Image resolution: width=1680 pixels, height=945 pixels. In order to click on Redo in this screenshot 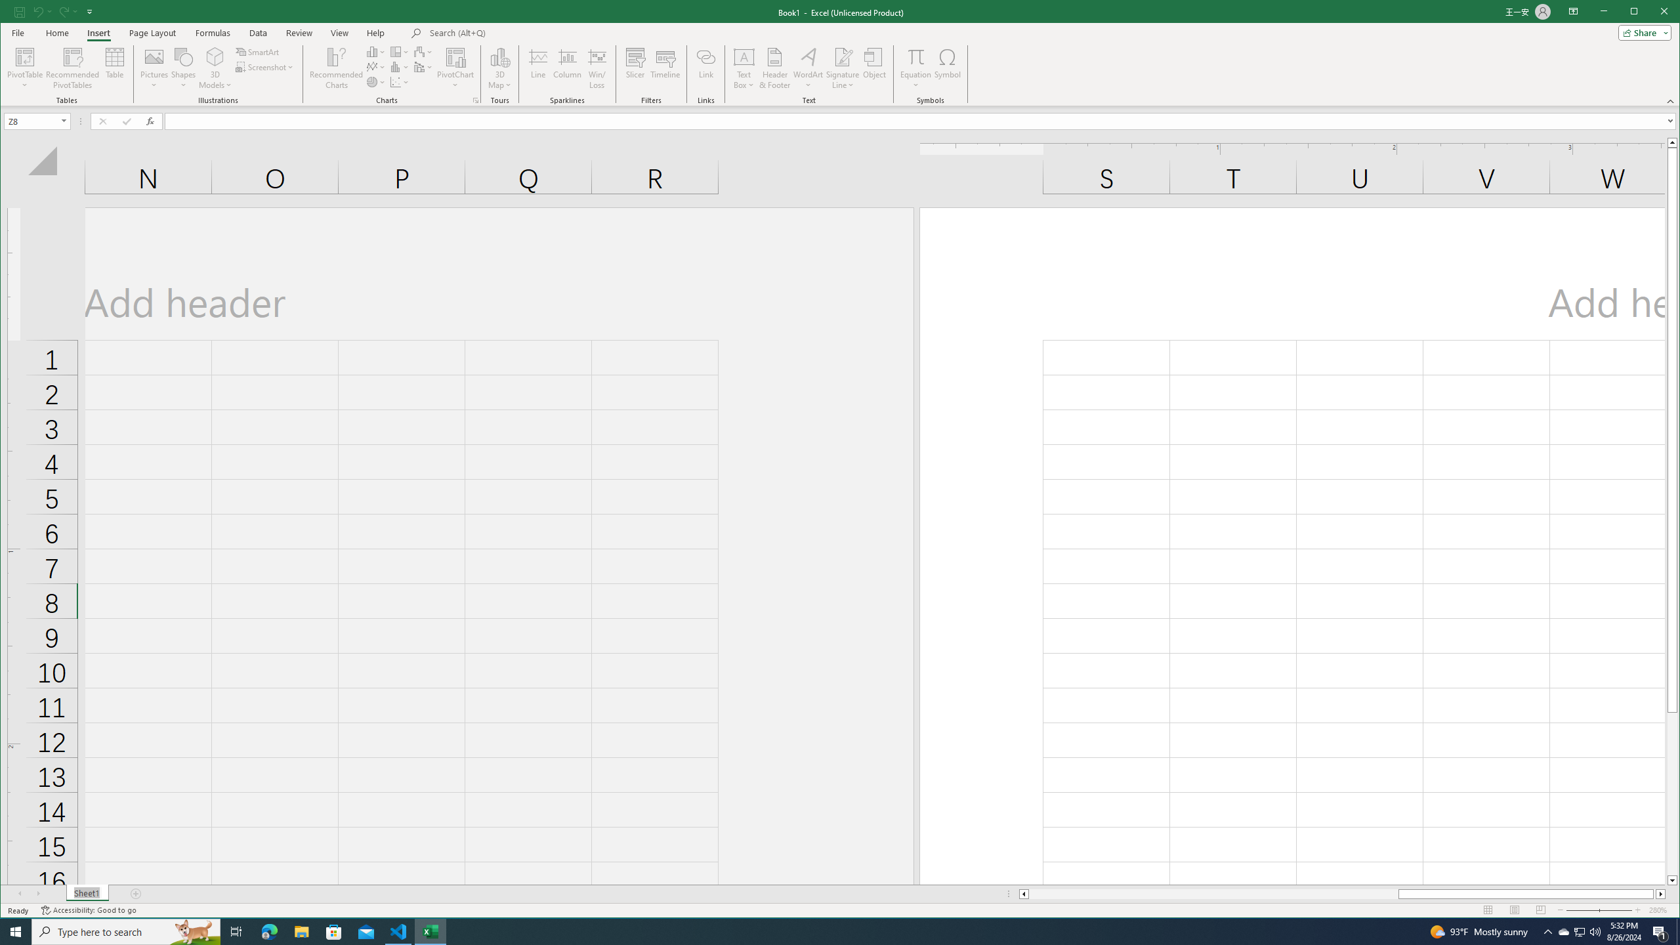, I will do `click(64, 11)`.